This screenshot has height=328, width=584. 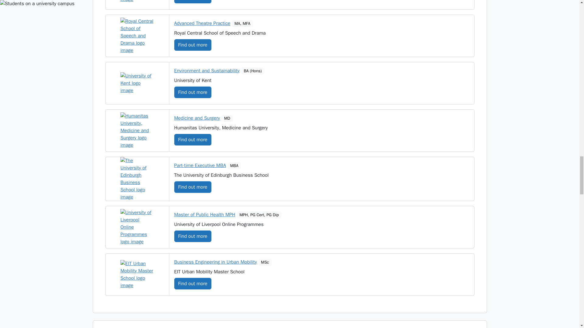 I want to click on The University of Edinburgh Business School, so click(x=137, y=179).